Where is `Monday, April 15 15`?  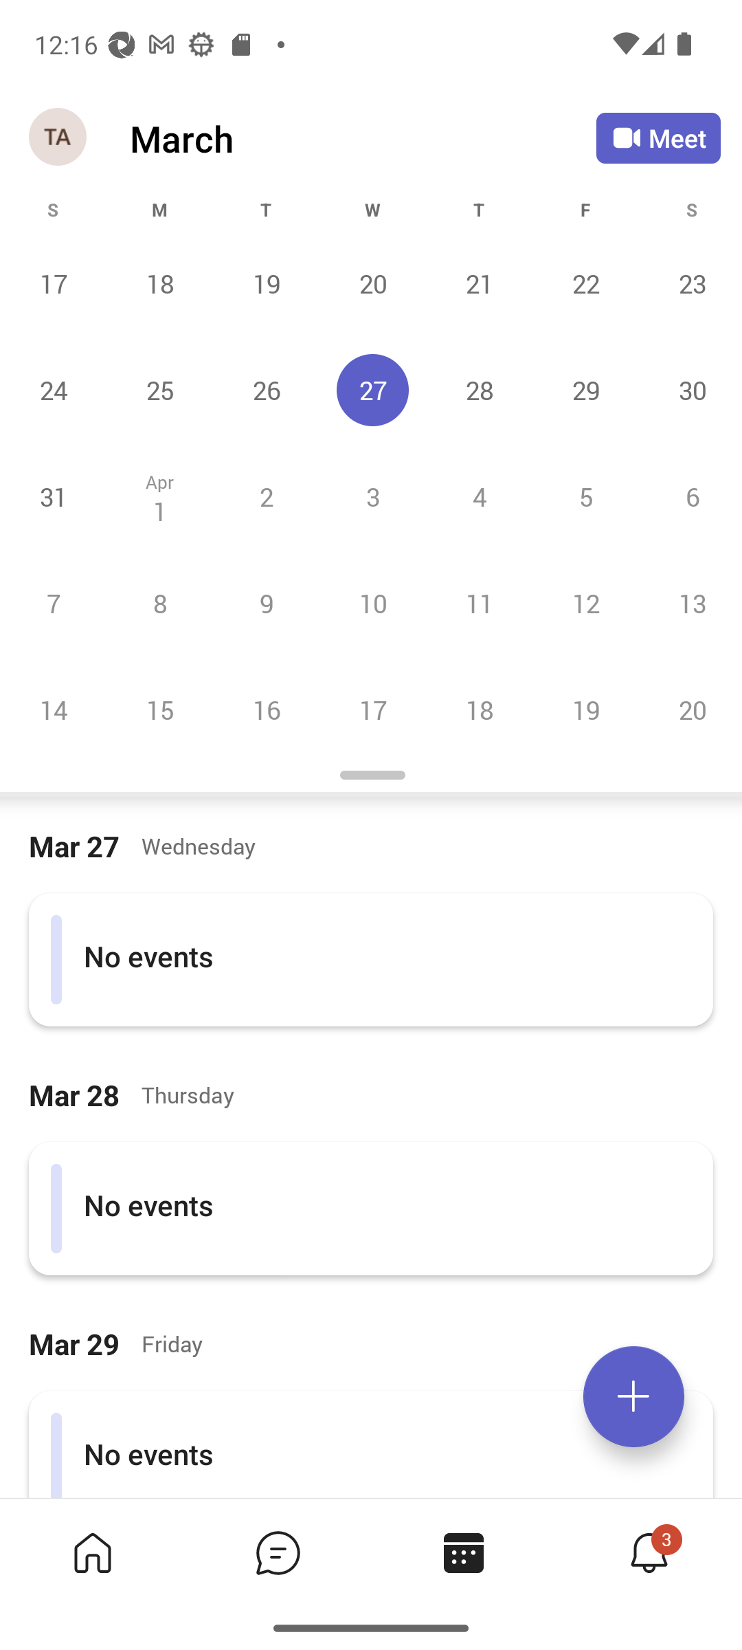 Monday, April 15 15 is located at coordinates (159, 709).